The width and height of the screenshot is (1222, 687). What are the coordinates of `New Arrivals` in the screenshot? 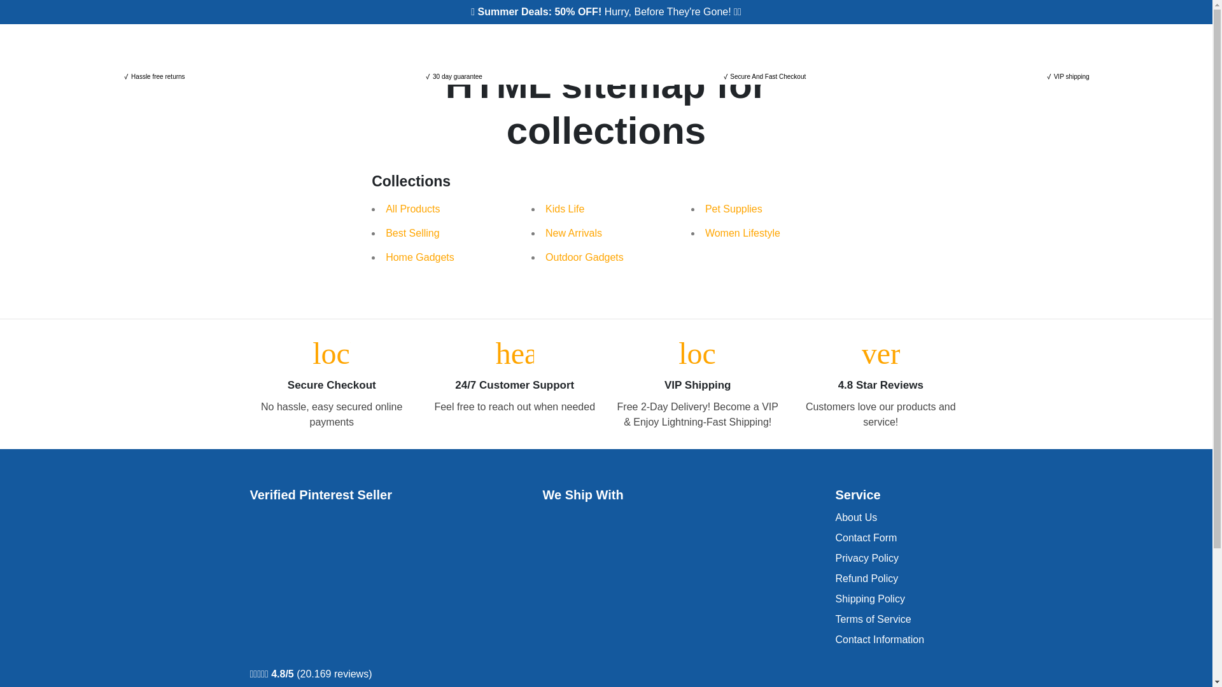 It's located at (525, 46).